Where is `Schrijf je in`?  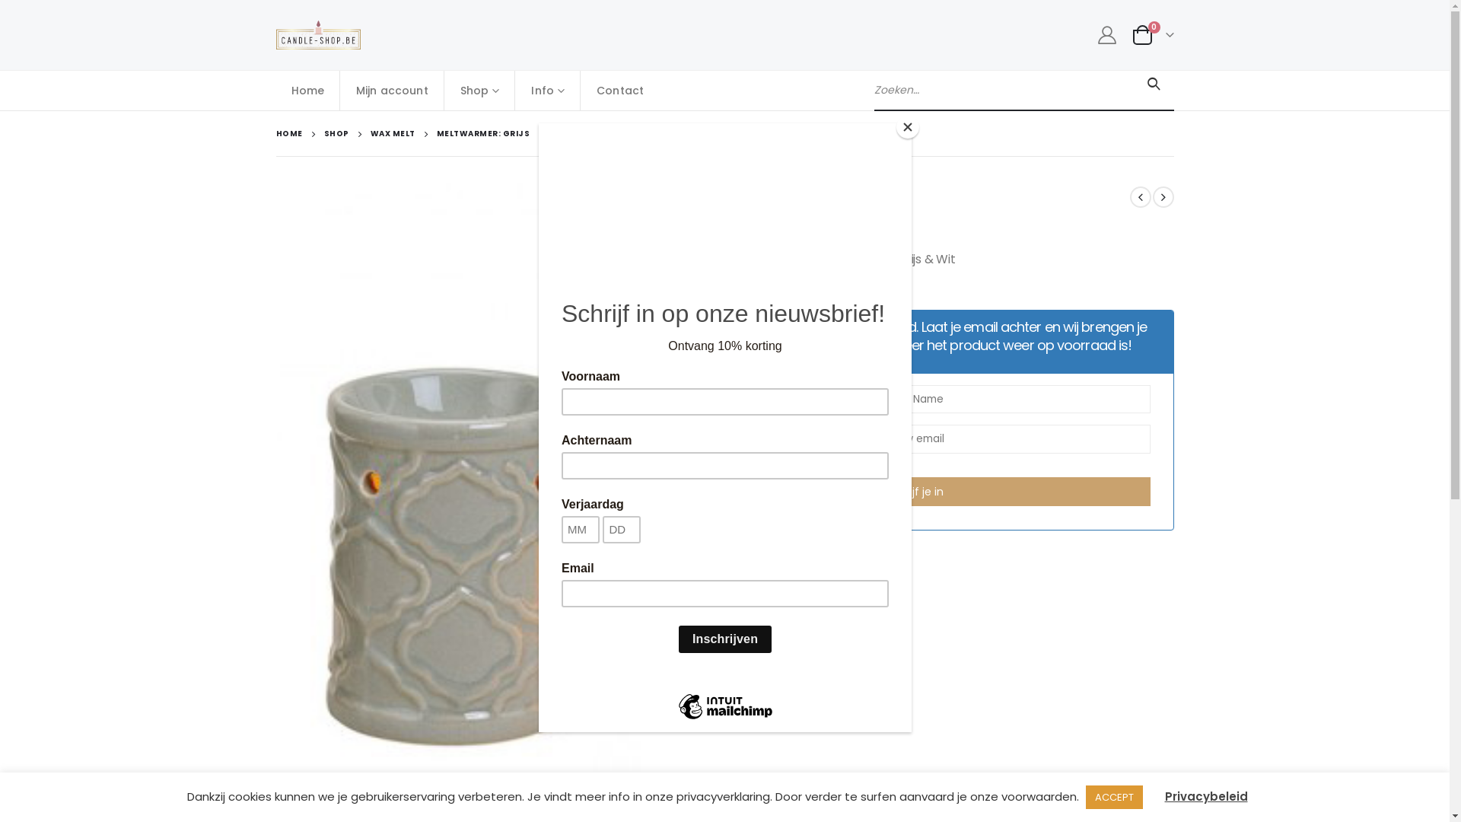 Schrijf je in is located at coordinates (915, 492).